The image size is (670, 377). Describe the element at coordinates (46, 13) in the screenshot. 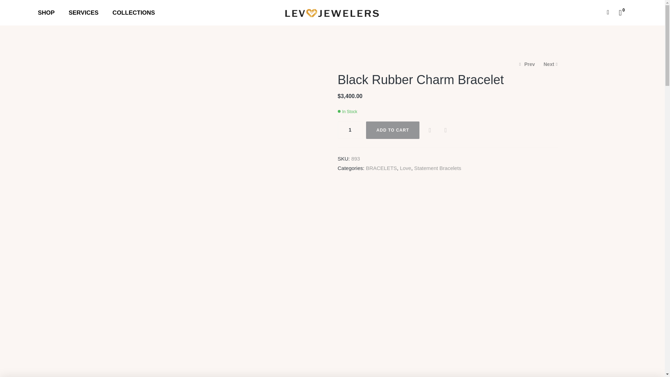

I see `SHOP` at that location.